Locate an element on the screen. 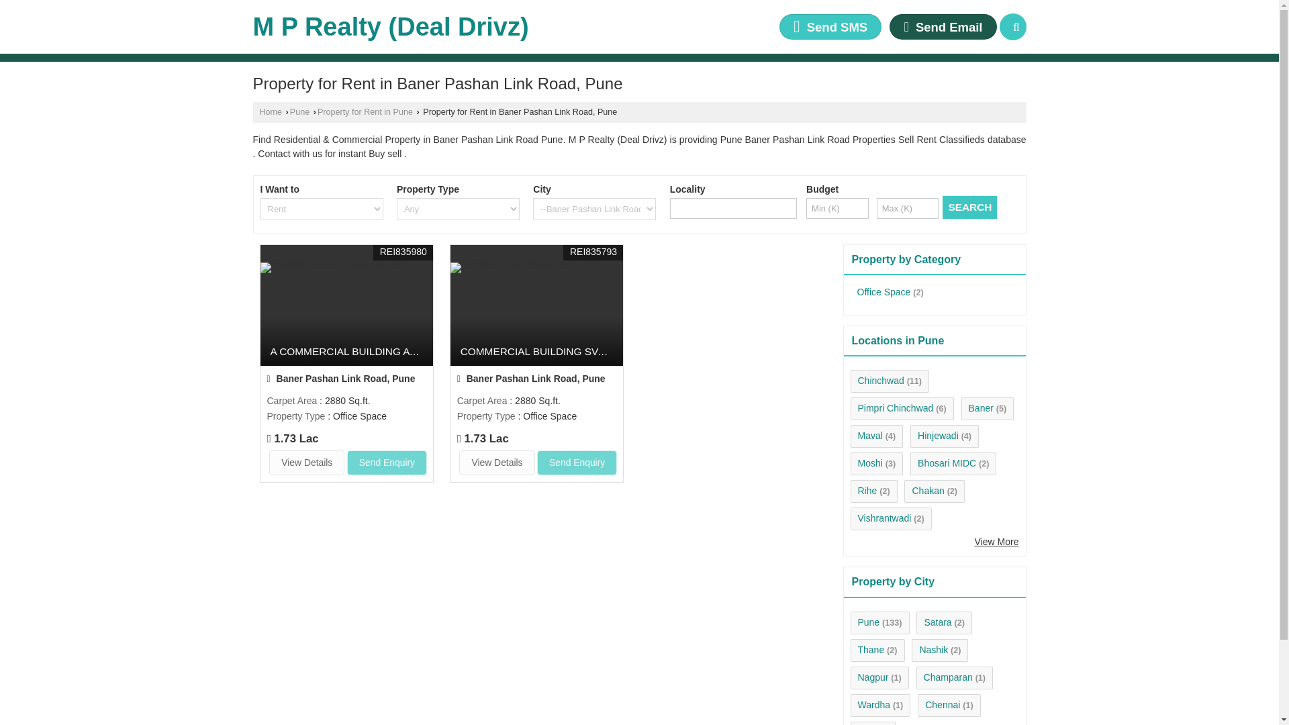 This screenshot has width=1289, height=725. Search is located at coordinates (1012, 27).